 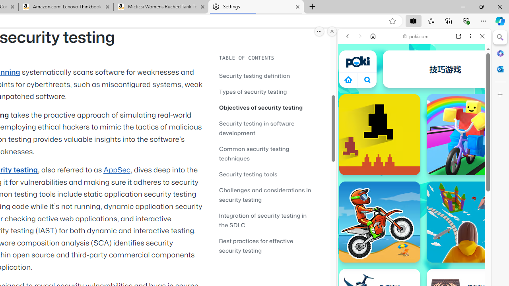 What do you see at coordinates (414, 245) in the screenshot?
I see `Io Games` at bounding box center [414, 245].